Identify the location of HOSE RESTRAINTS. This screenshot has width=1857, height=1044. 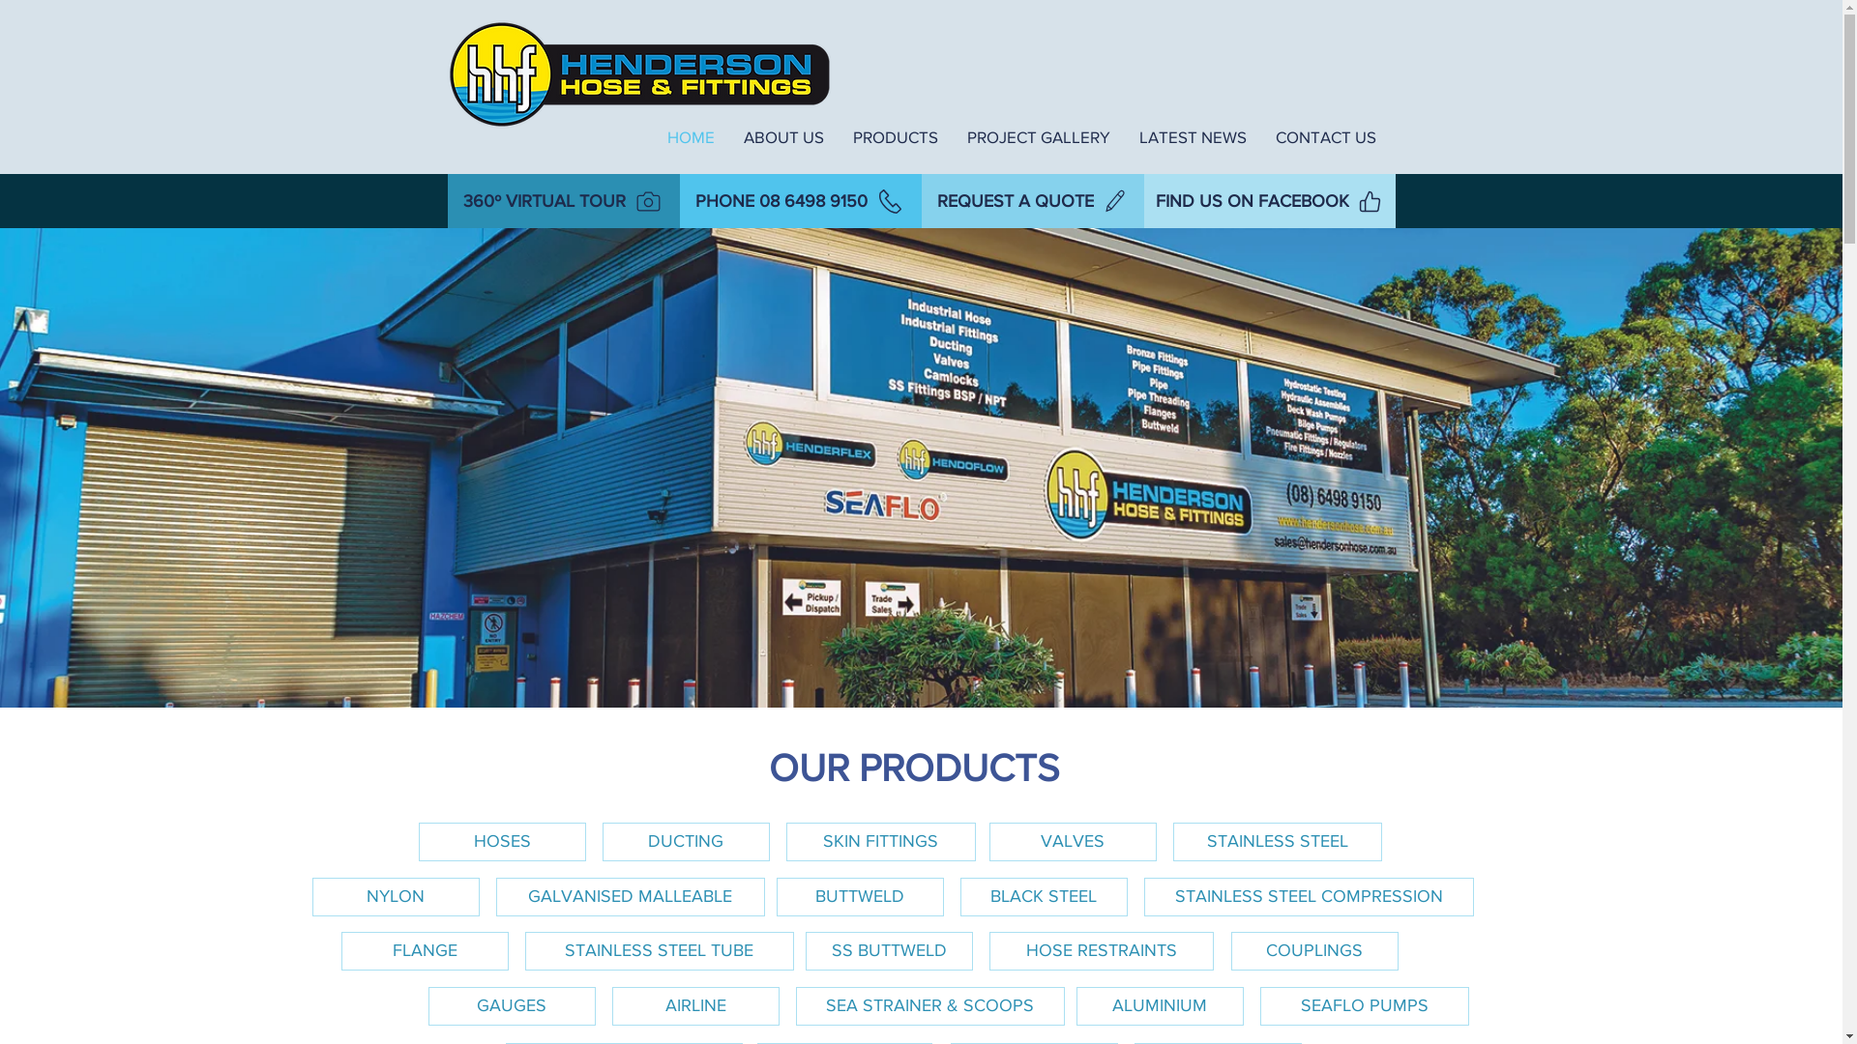
(1101, 951).